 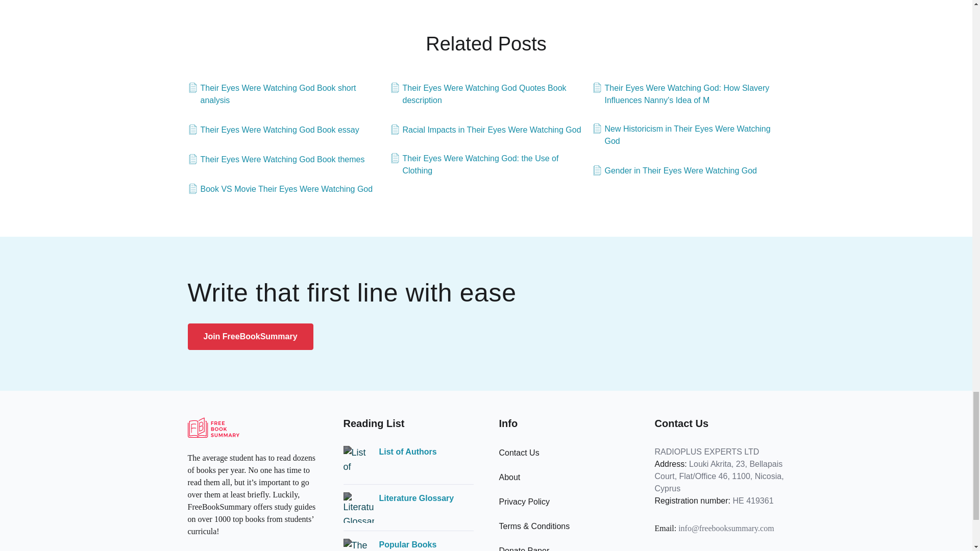 I want to click on Popular Books, so click(x=407, y=545).